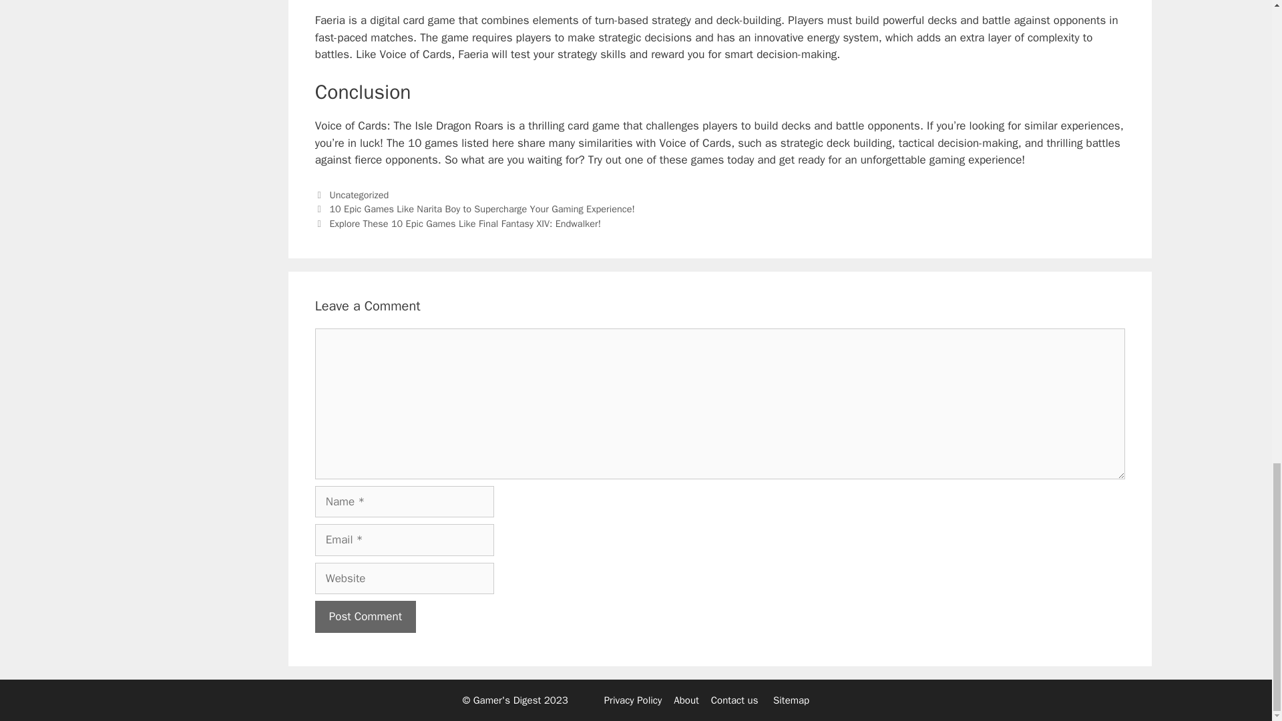  I want to click on Contact us, so click(734, 700).